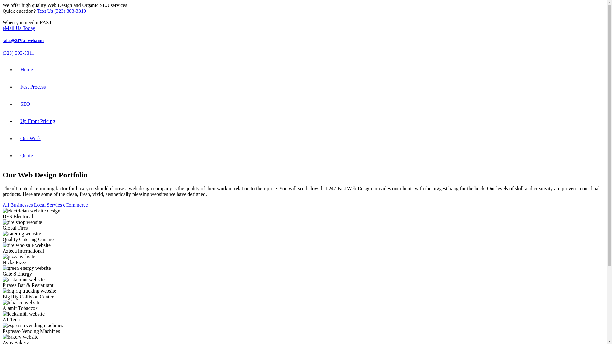  I want to click on Fast Process, so click(33, 87).